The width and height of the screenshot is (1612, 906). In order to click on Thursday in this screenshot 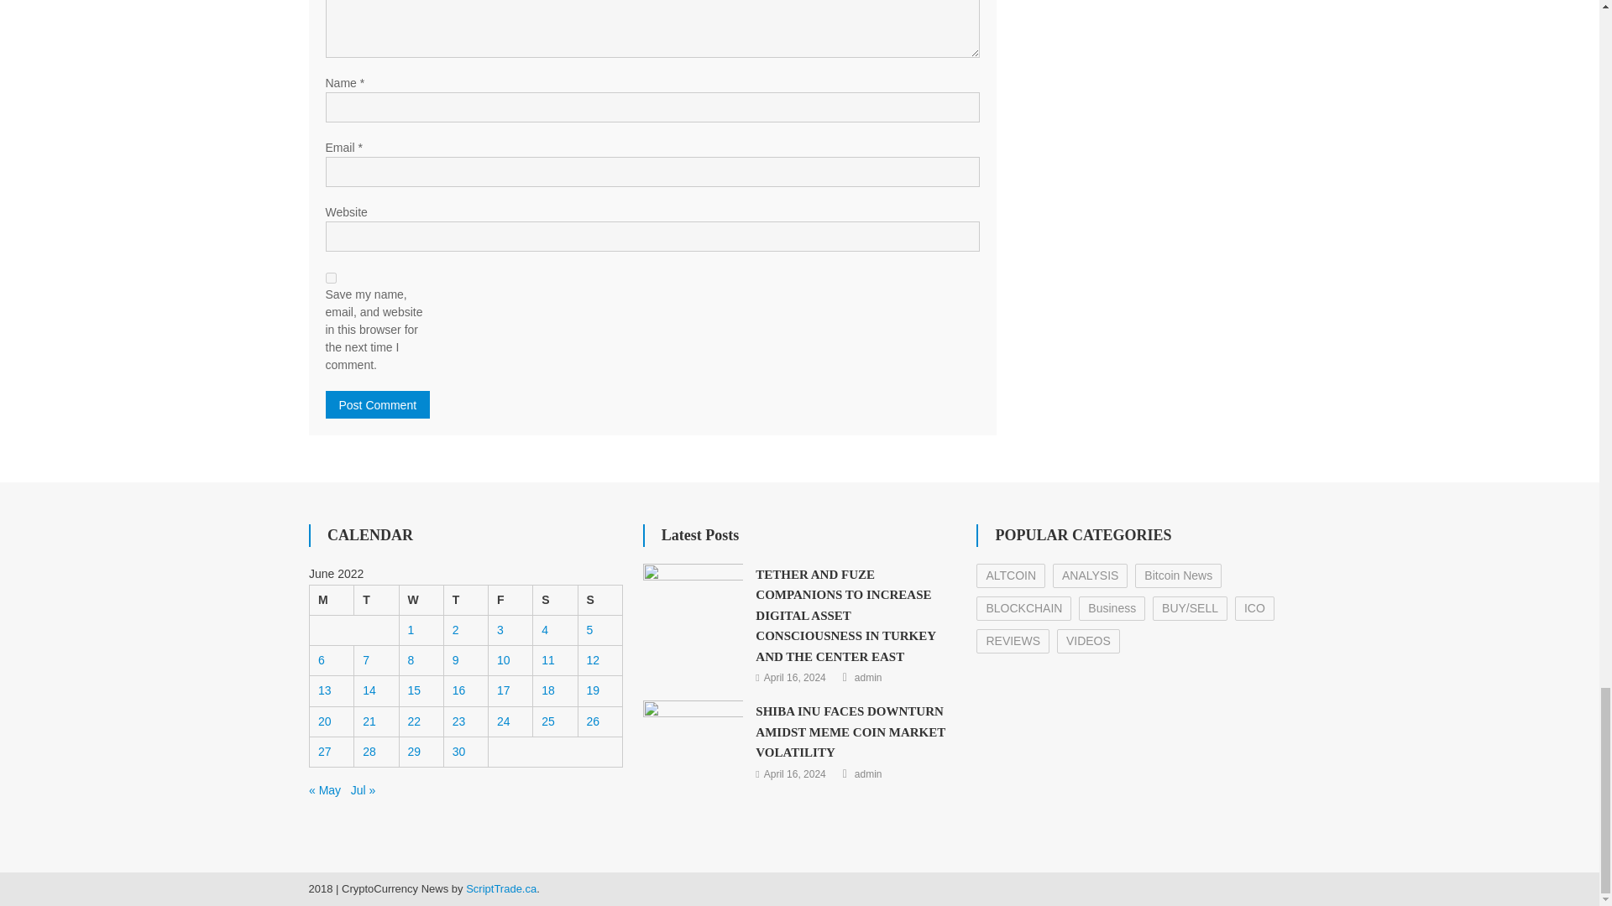, I will do `click(465, 599)`.